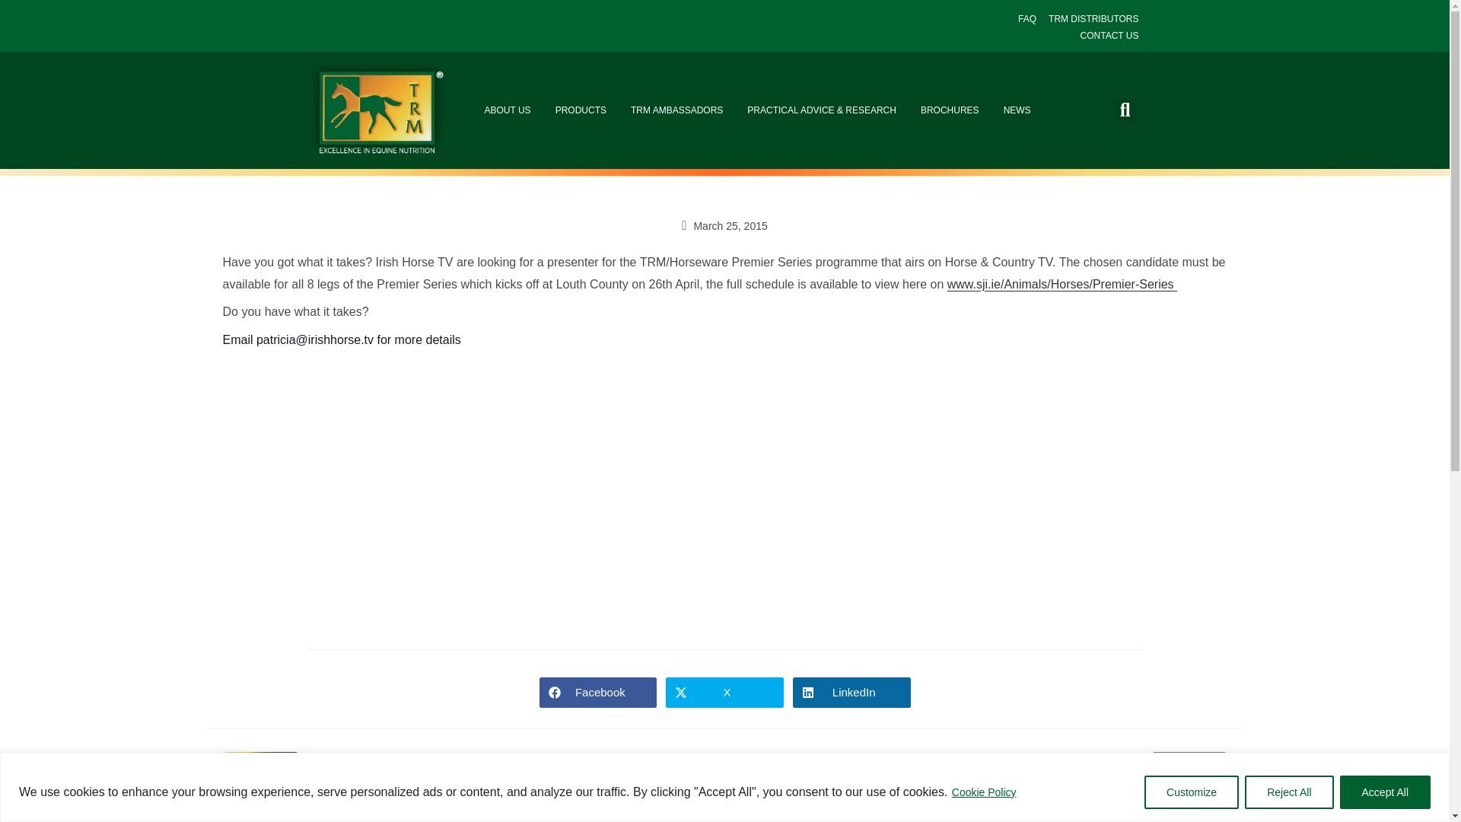 The width and height of the screenshot is (1461, 822). Describe the element at coordinates (983, 792) in the screenshot. I see `Cookie Policy` at that location.